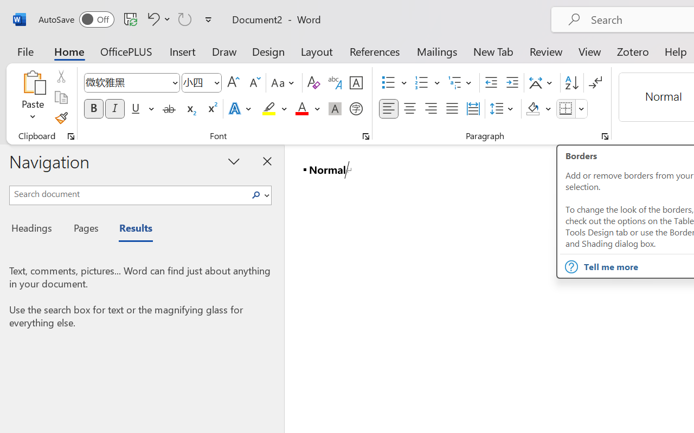  What do you see at coordinates (61, 76) in the screenshot?
I see `Cut` at bounding box center [61, 76].